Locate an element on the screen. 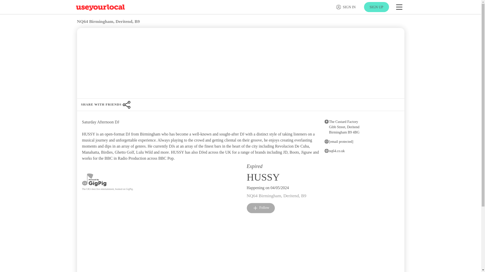  SIGN UP is located at coordinates (342, 127).